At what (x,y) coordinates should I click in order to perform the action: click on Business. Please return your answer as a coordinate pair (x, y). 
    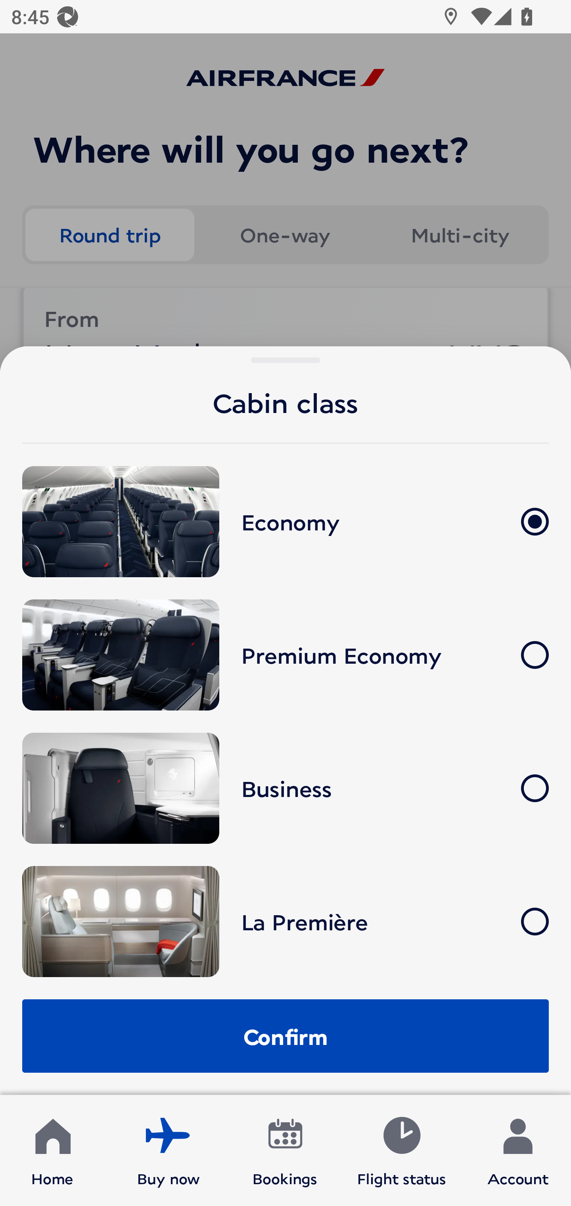
    Looking at the image, I should click on (285, 789).